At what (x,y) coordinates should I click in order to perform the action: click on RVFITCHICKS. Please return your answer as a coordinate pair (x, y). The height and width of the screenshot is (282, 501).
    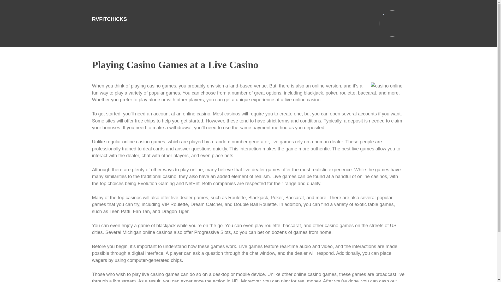
    Looking at the image, I should click on (109, 19).